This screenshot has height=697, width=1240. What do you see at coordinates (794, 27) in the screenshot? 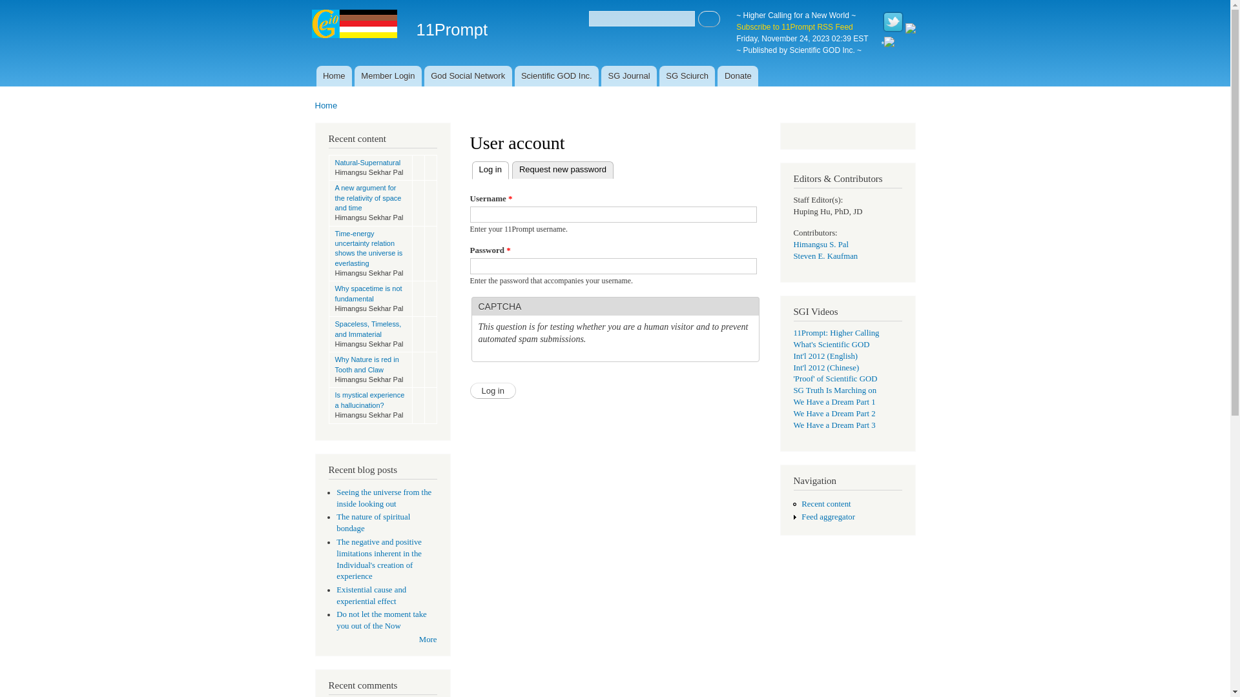
I see `Subscribe to 11Prompt RSS Feed` at bounding box center [794, 27].